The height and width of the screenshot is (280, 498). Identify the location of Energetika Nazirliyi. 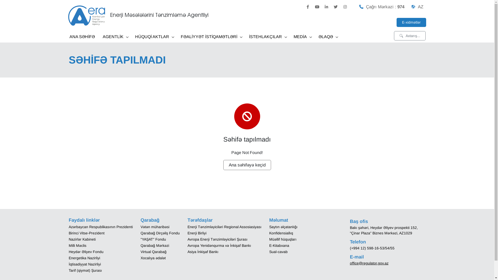
(84, 258).